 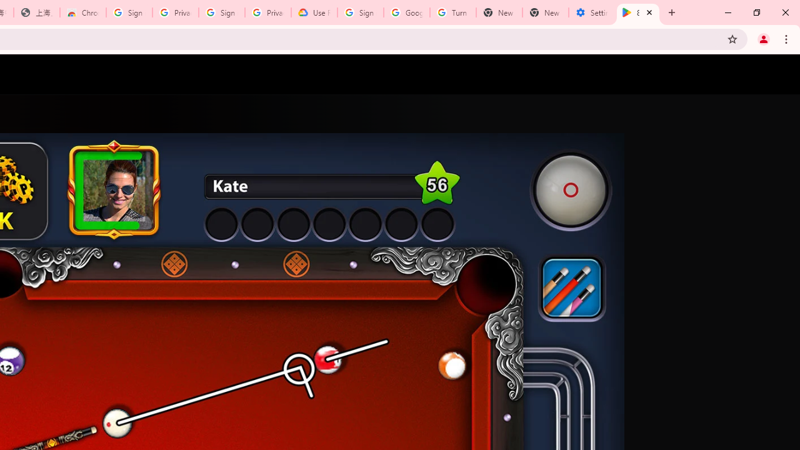 I want to click on Open account menu, so click(x=779, y=74).